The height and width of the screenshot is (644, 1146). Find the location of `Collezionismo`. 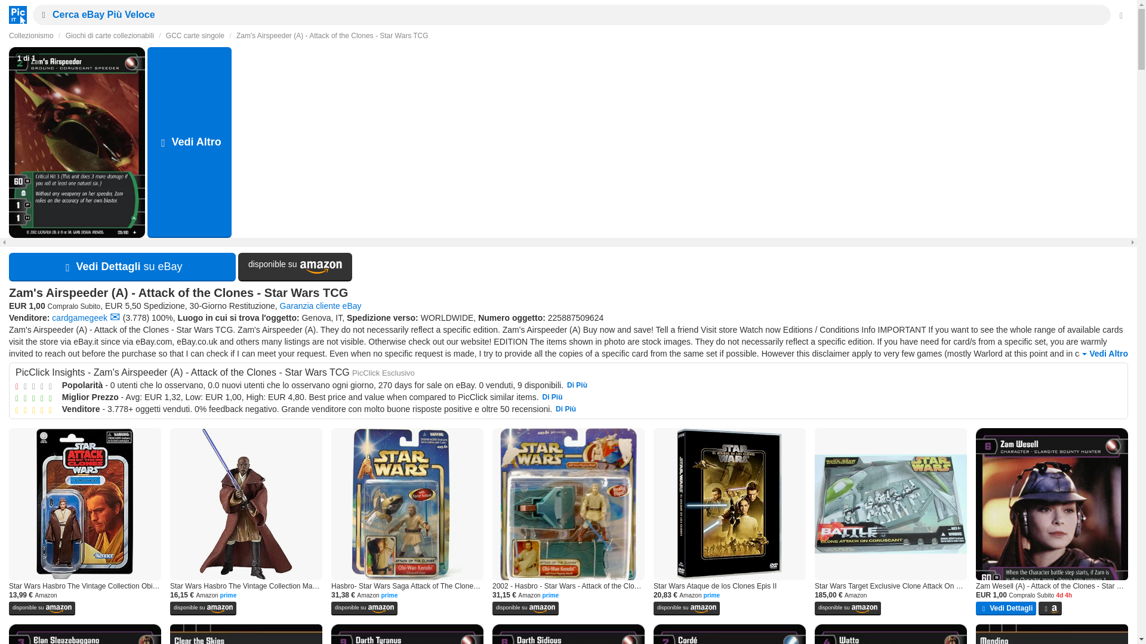

Collezionismo is located at coordinates (31, 35).